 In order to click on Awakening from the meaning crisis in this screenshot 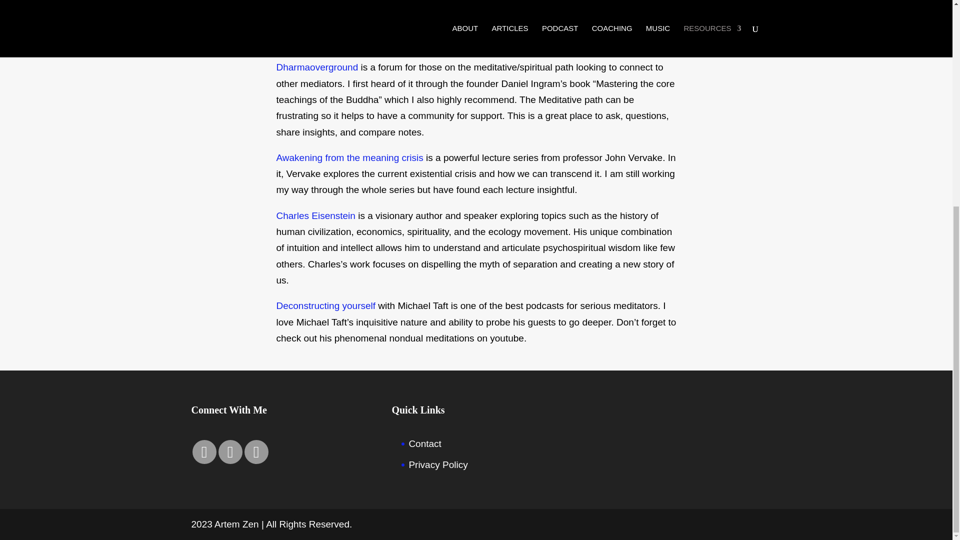, I will do `click(349, 157)`.